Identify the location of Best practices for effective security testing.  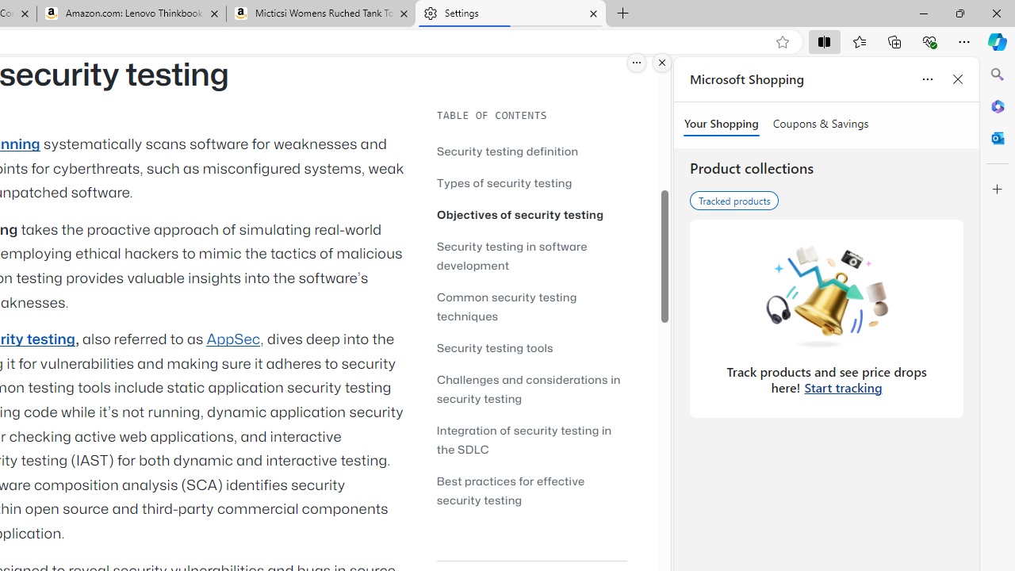
(531, 490).